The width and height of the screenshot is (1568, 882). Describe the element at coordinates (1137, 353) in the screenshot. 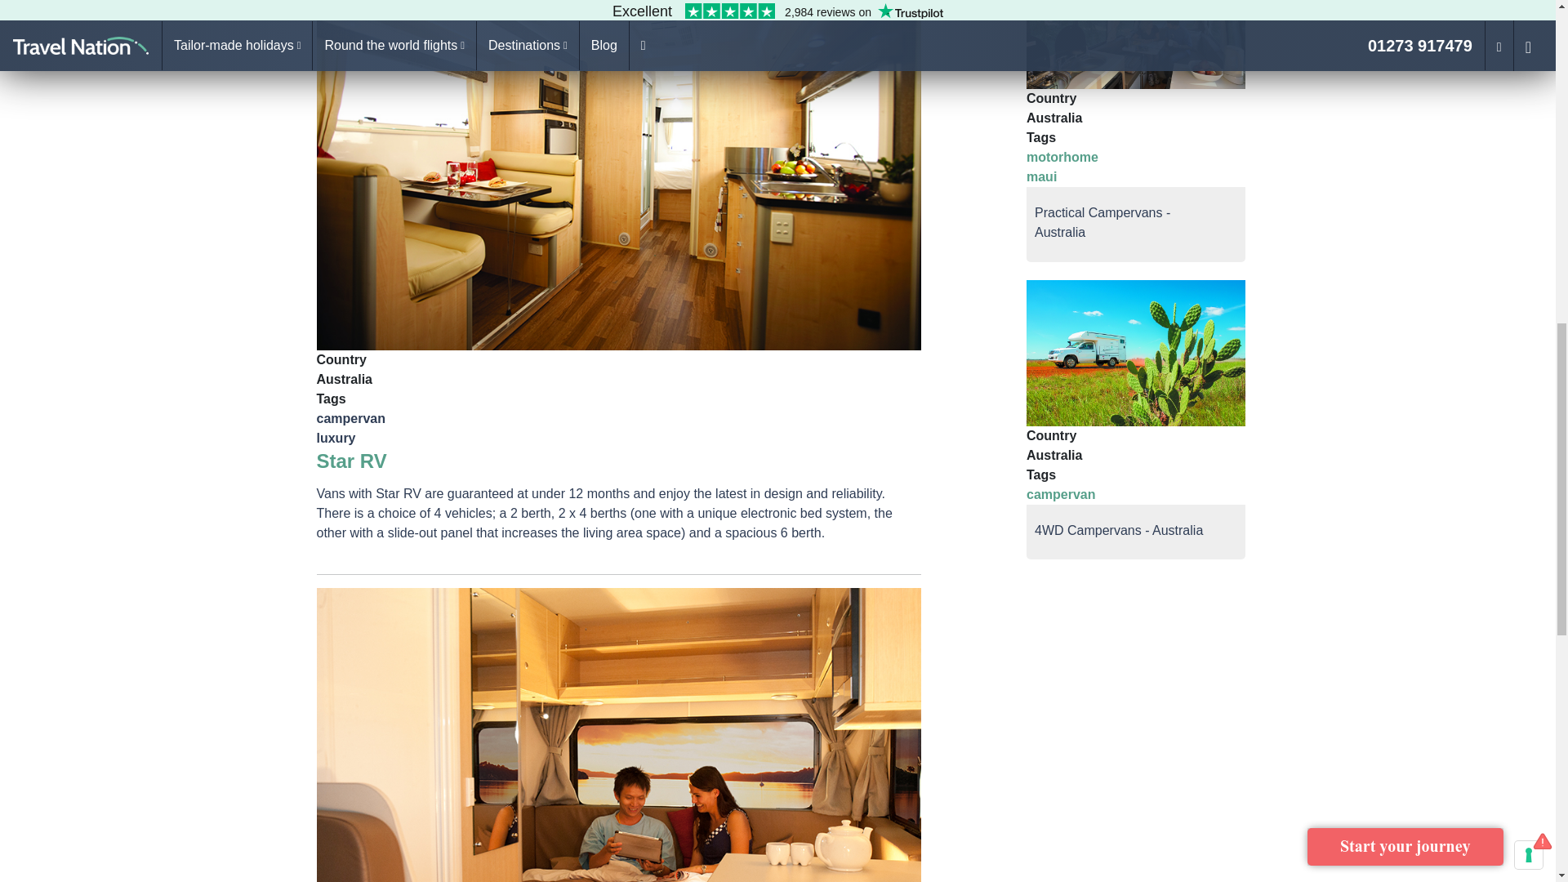

I see `4WD campervan, Northern Territory, Australia` at that location.